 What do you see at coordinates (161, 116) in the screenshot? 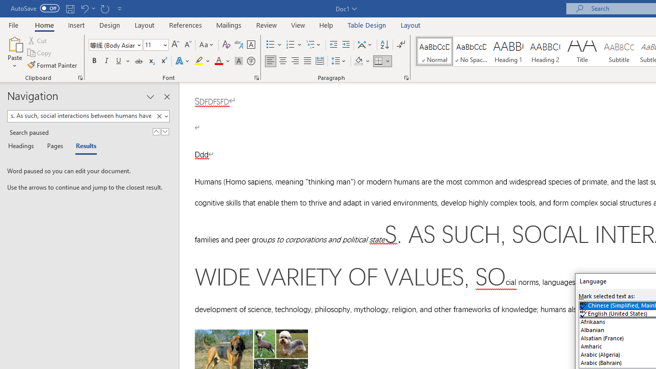
I see `Clear` at bounding box center [161, 116].